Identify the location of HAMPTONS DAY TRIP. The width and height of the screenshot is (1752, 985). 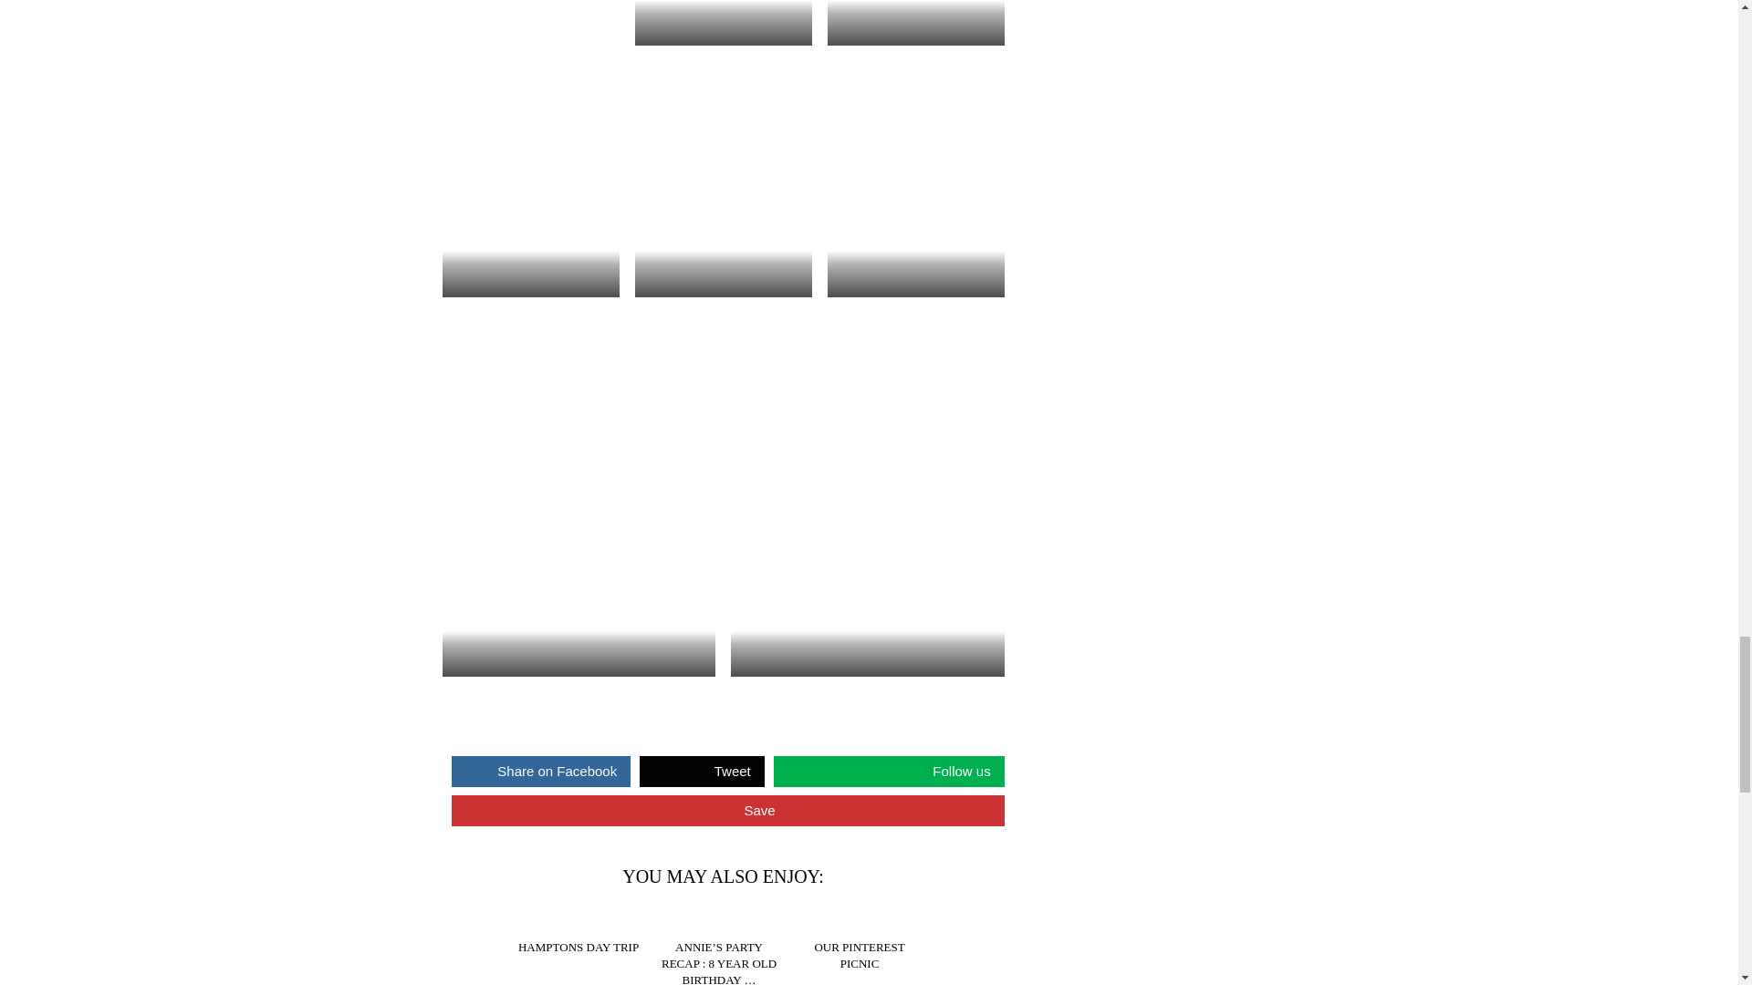
(579, 947).